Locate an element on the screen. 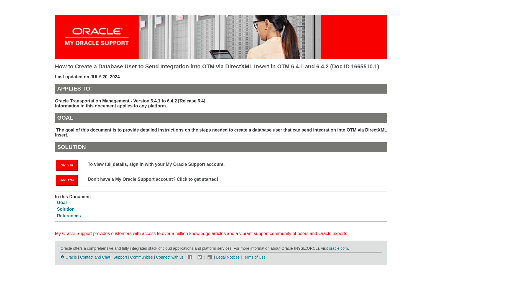 The height and width of the screenshot is (299, 532). Legal Notices is located at coordinates (228, 257).